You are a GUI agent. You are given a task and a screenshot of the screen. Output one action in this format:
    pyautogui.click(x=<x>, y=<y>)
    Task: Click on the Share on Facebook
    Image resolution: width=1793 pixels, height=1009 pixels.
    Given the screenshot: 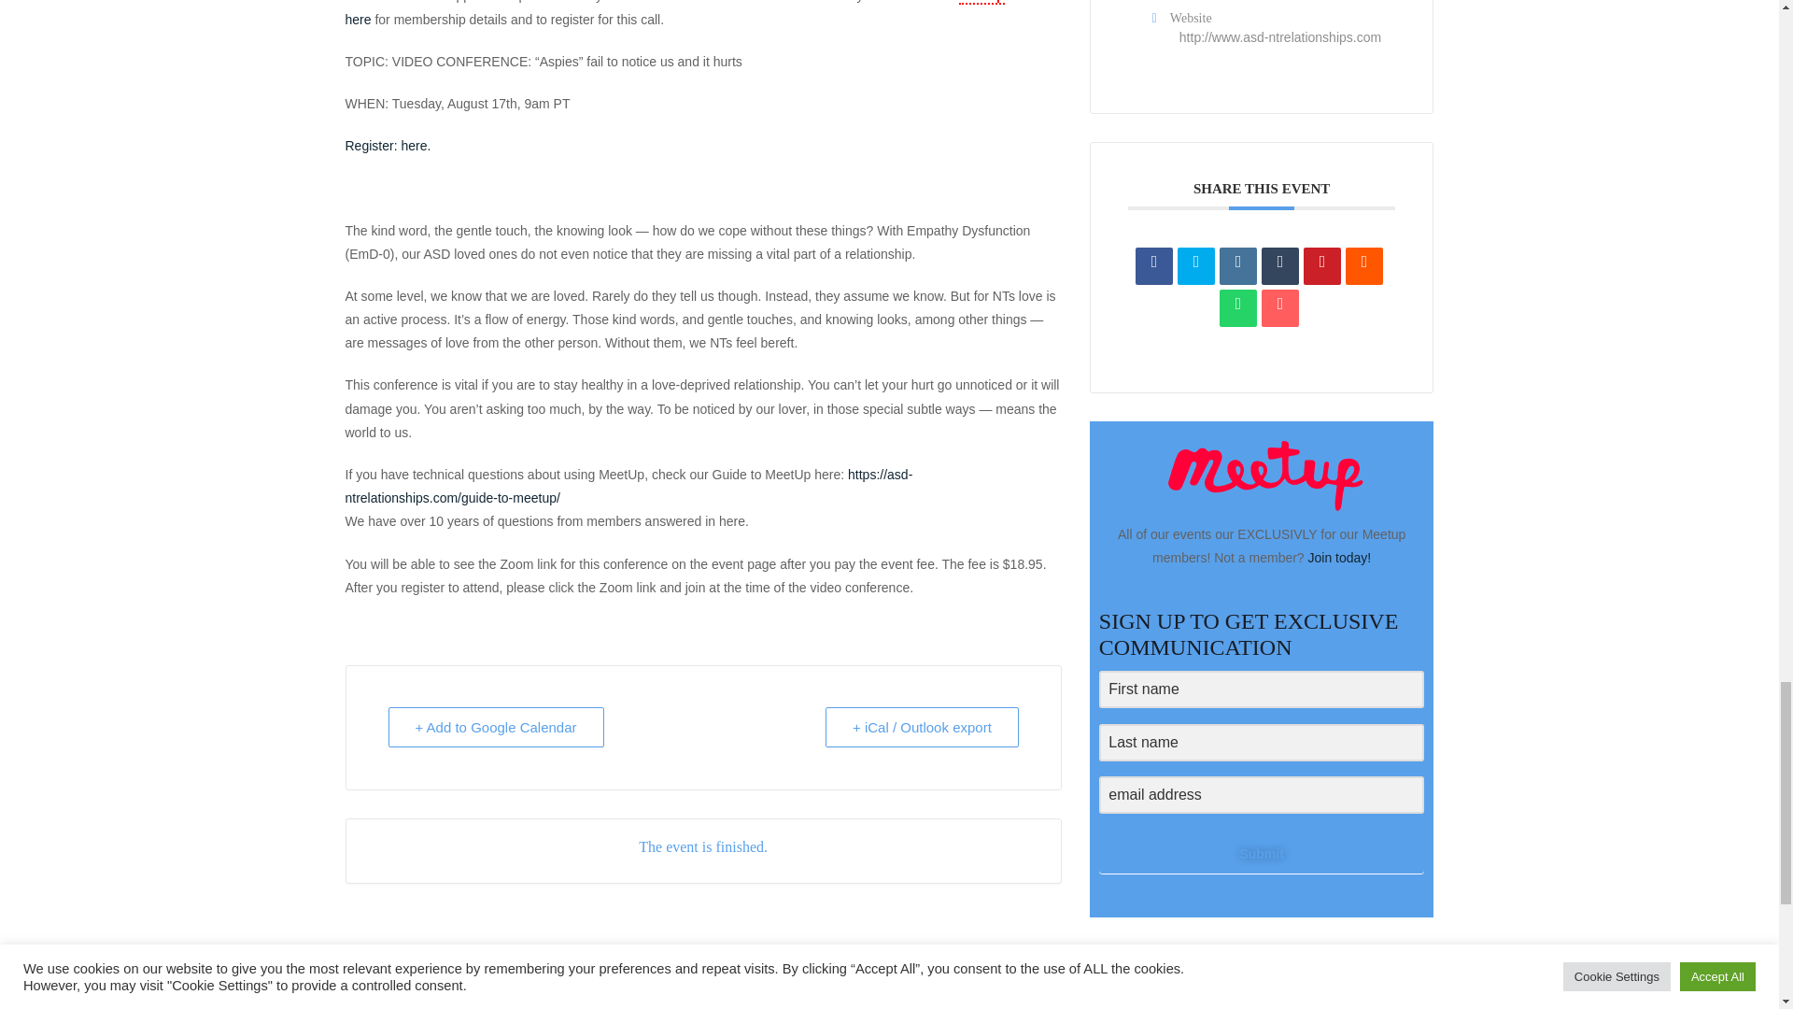 What is the action you would take?
    pyautogui.click(x=1153, y=265)
    